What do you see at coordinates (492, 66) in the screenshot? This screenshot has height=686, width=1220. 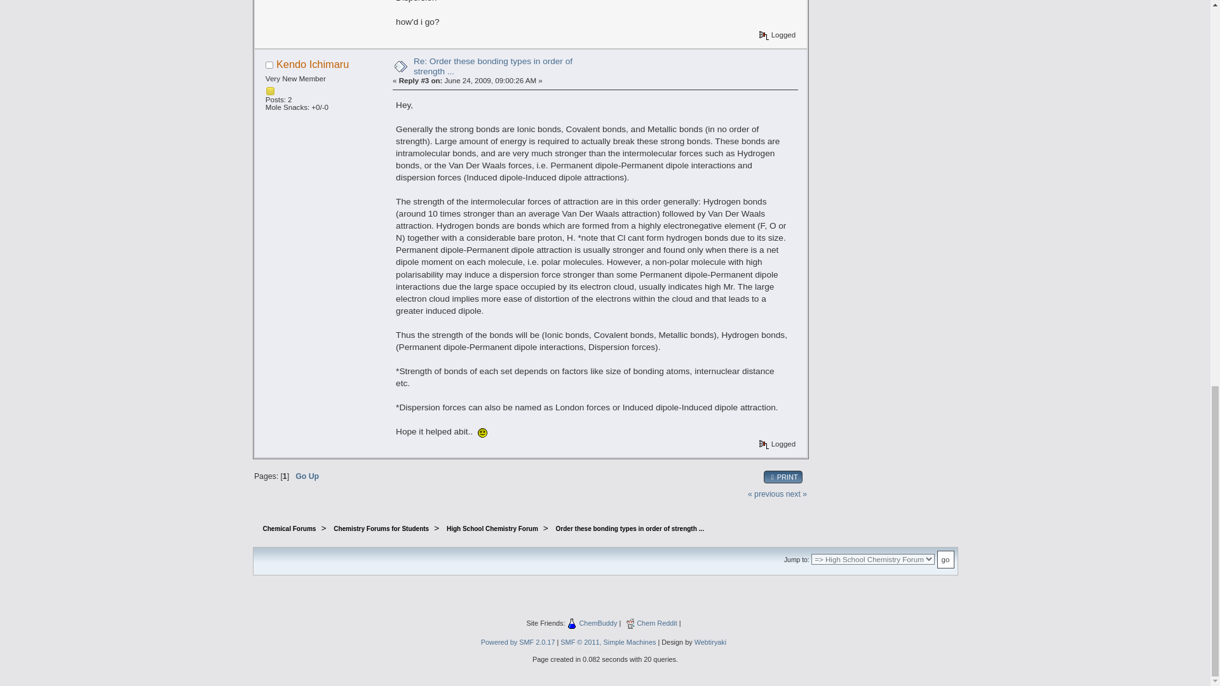 I see `Re: Order these bonding types in order of strength ...` at bounding box center [492, 66].